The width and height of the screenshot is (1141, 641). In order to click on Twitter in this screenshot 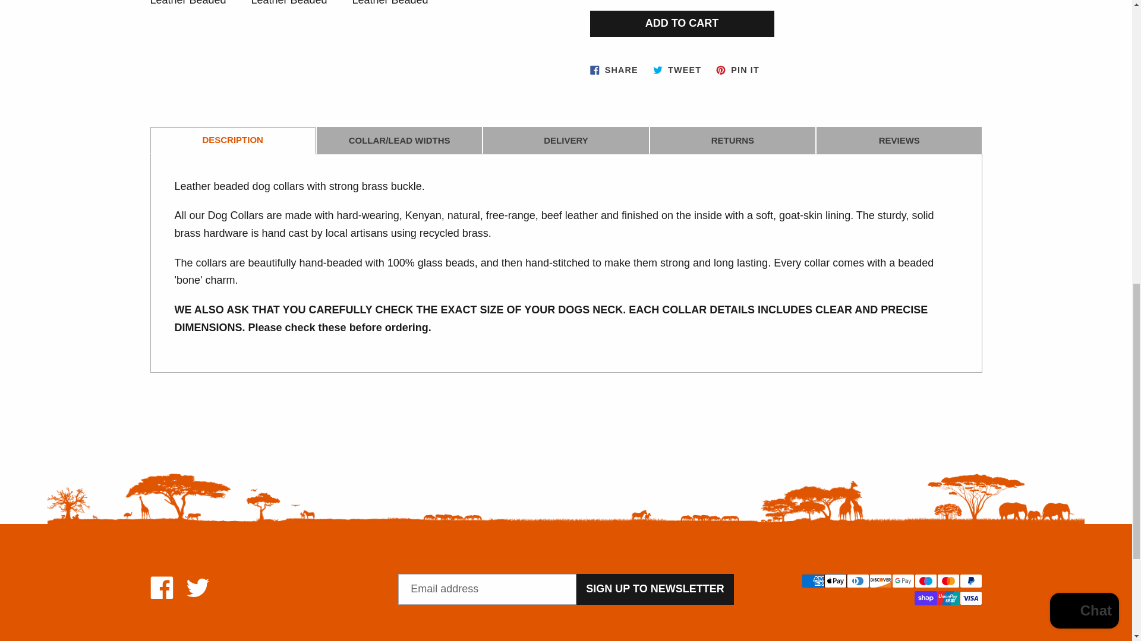, I will do `click(161, 587)`.